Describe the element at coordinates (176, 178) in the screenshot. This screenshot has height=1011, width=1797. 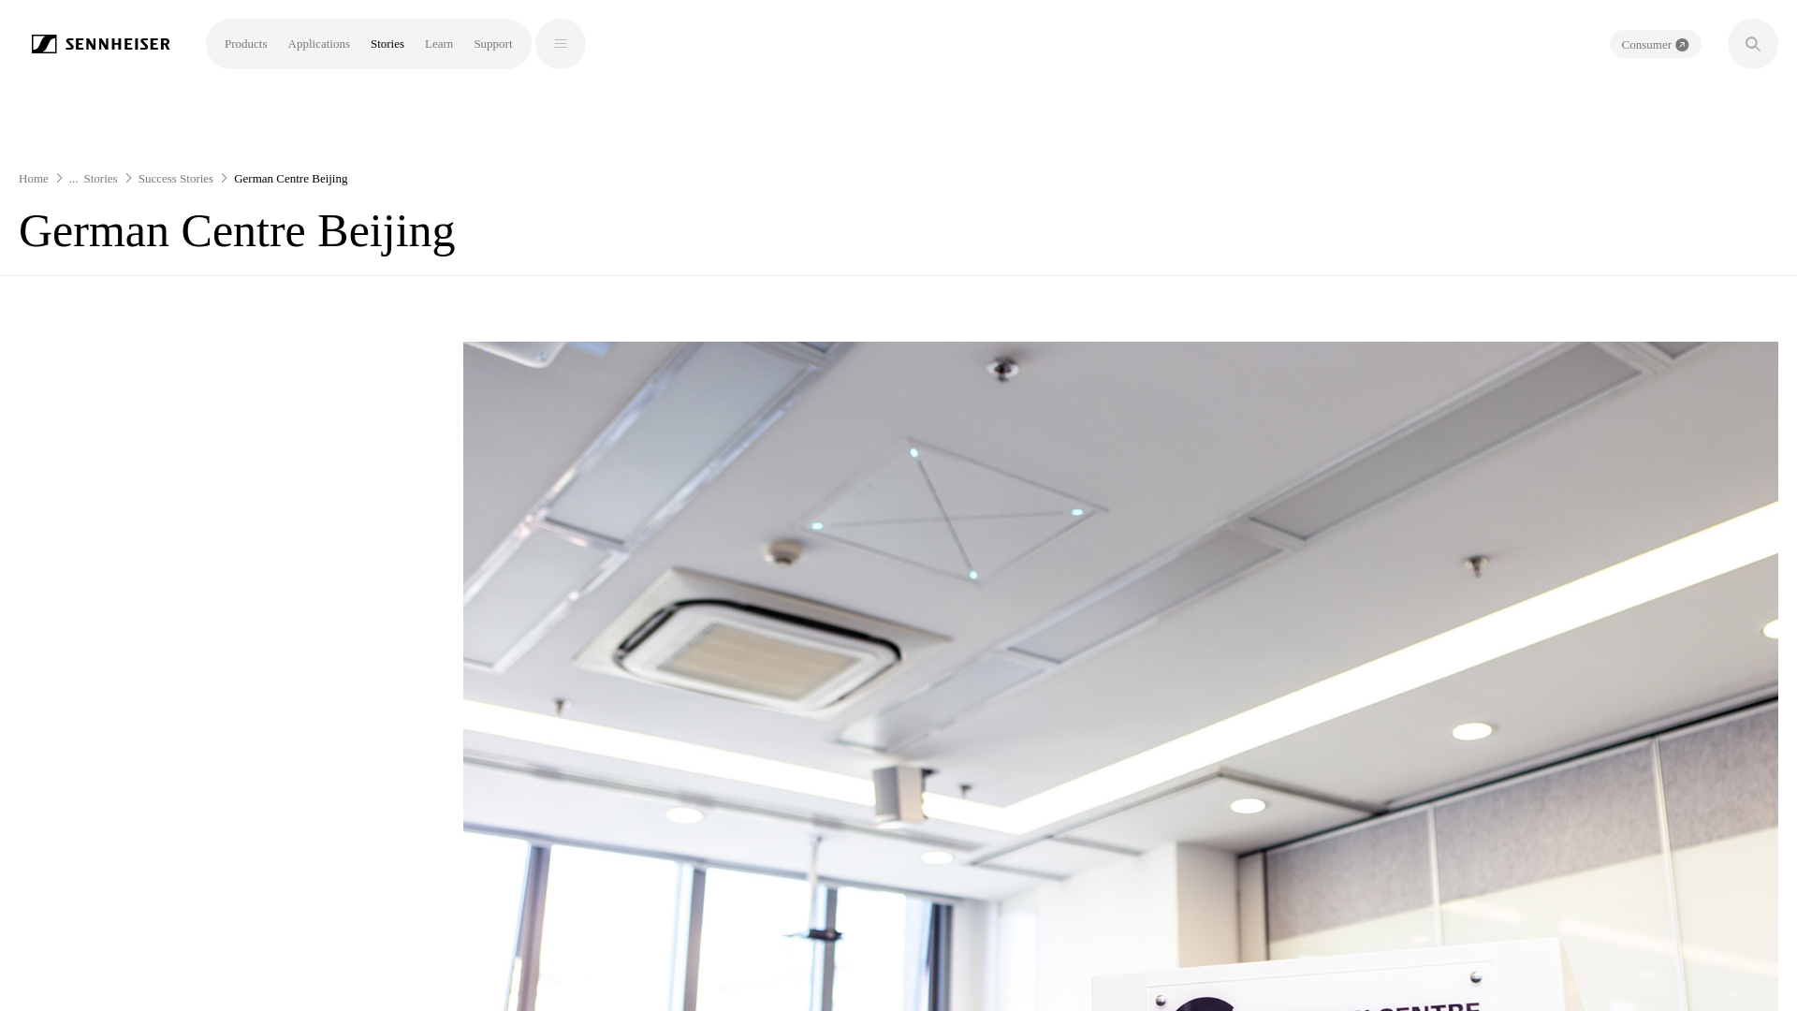
I see `Success Stories` at that location.